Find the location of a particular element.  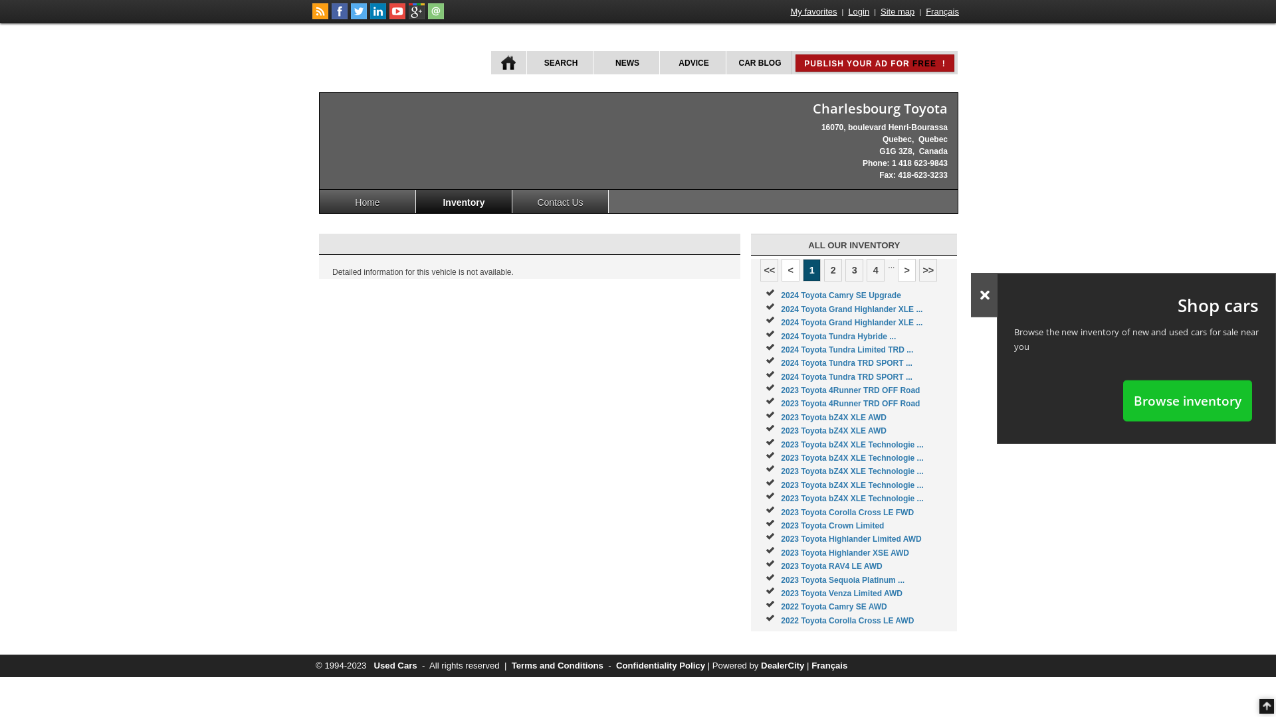

< is located at coordinates (791, 270).